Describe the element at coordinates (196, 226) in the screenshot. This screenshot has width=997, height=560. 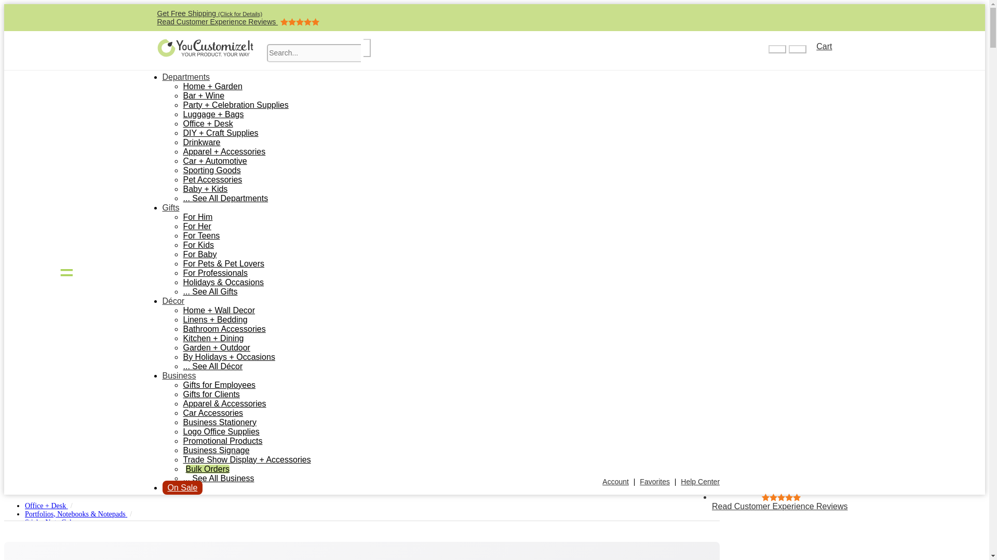
I see `For Her` at that location.